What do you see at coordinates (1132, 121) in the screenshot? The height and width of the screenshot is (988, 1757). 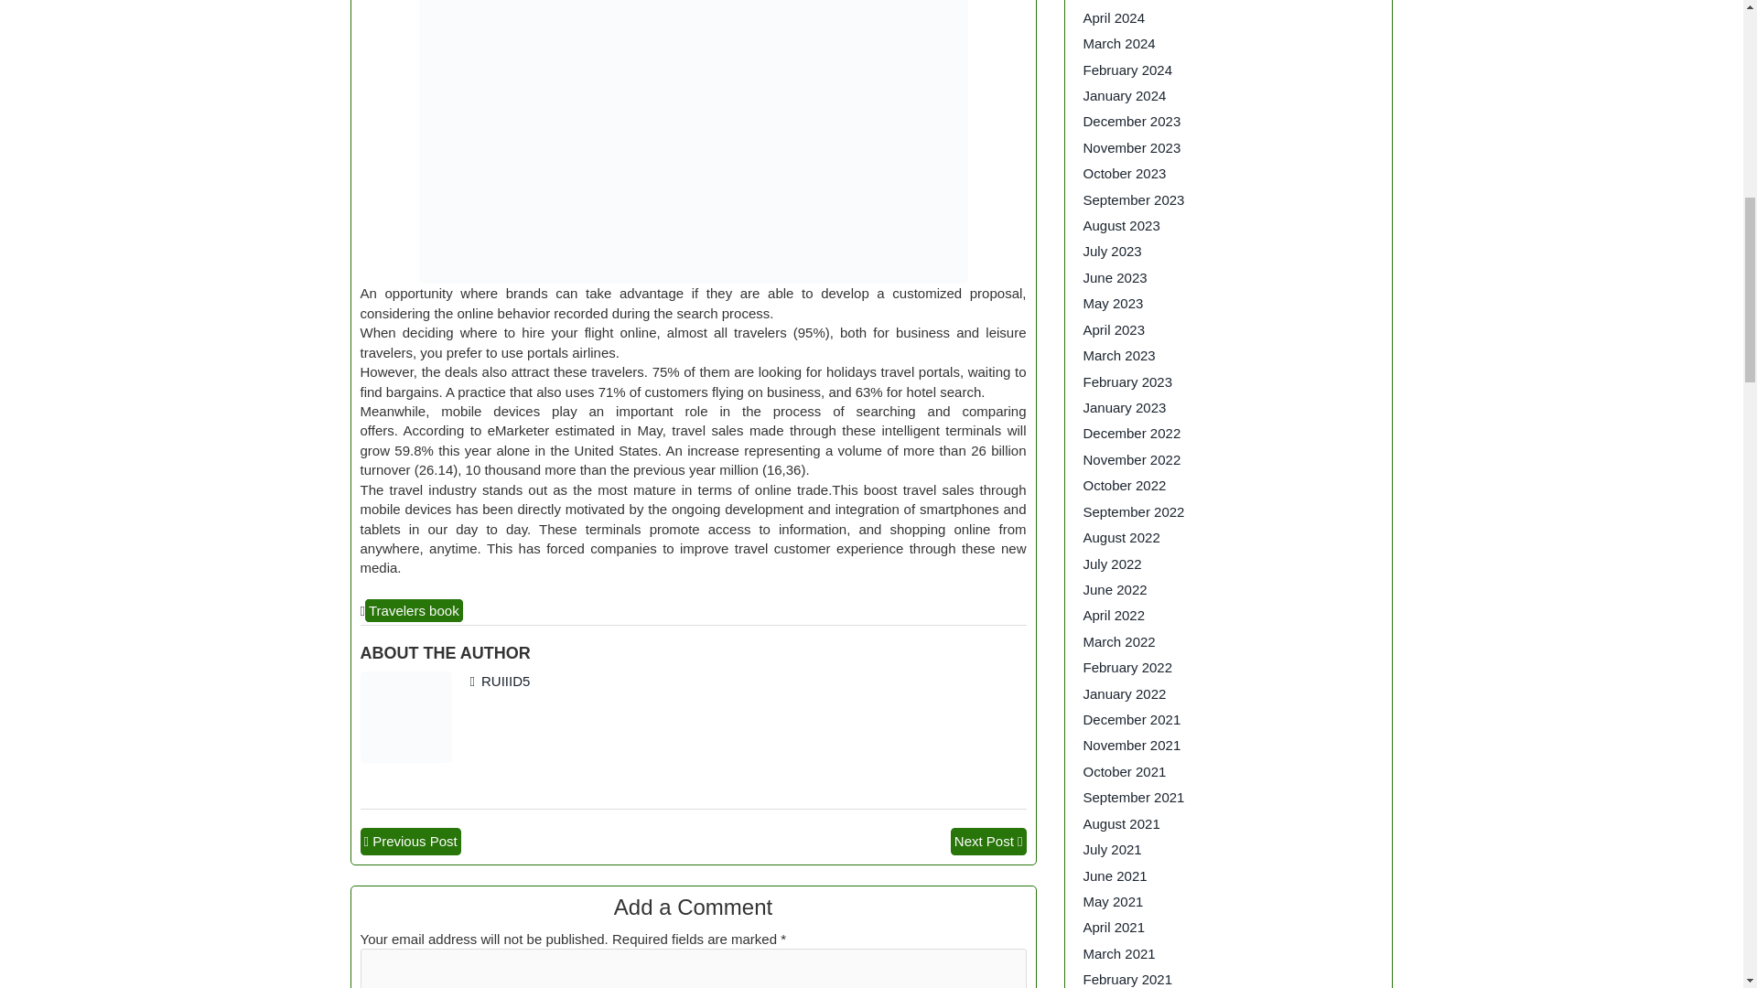 I see `December 2023` at bounding box center [1132, 121].